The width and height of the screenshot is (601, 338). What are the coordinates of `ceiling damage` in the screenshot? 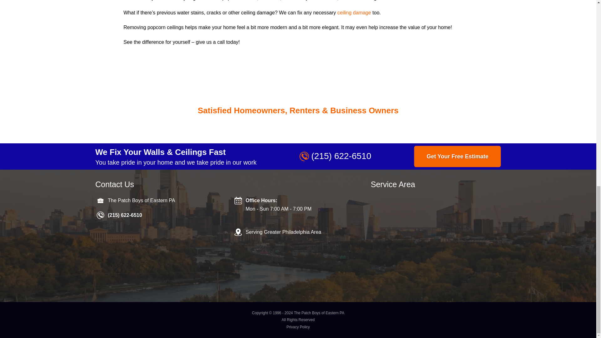 It's located at (354, 13).